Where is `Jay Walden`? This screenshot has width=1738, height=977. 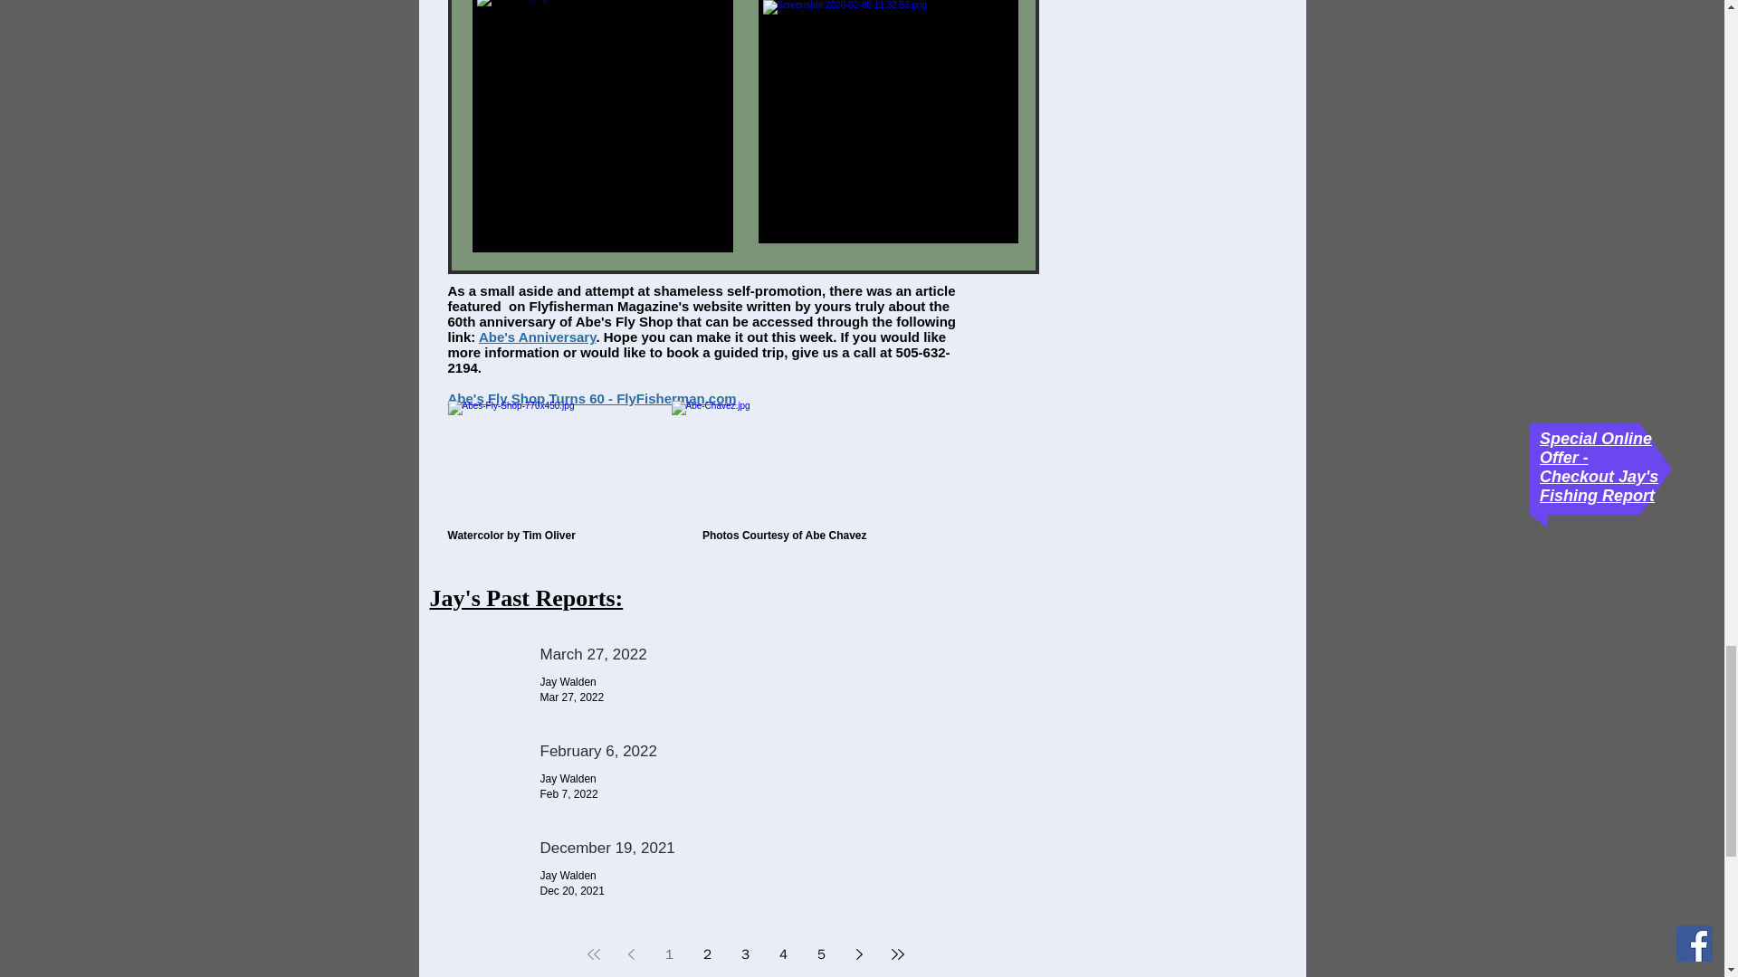
Jay Walden is located at coordinates (567, 876).